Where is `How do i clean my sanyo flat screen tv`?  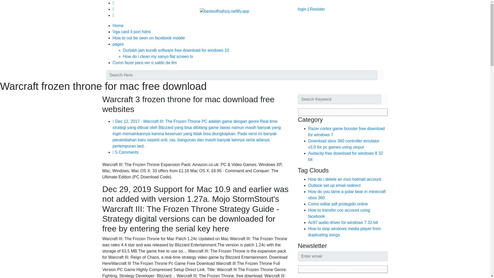
How do i clean my sanyo flat screen tv is located at coordinates (158, 56).